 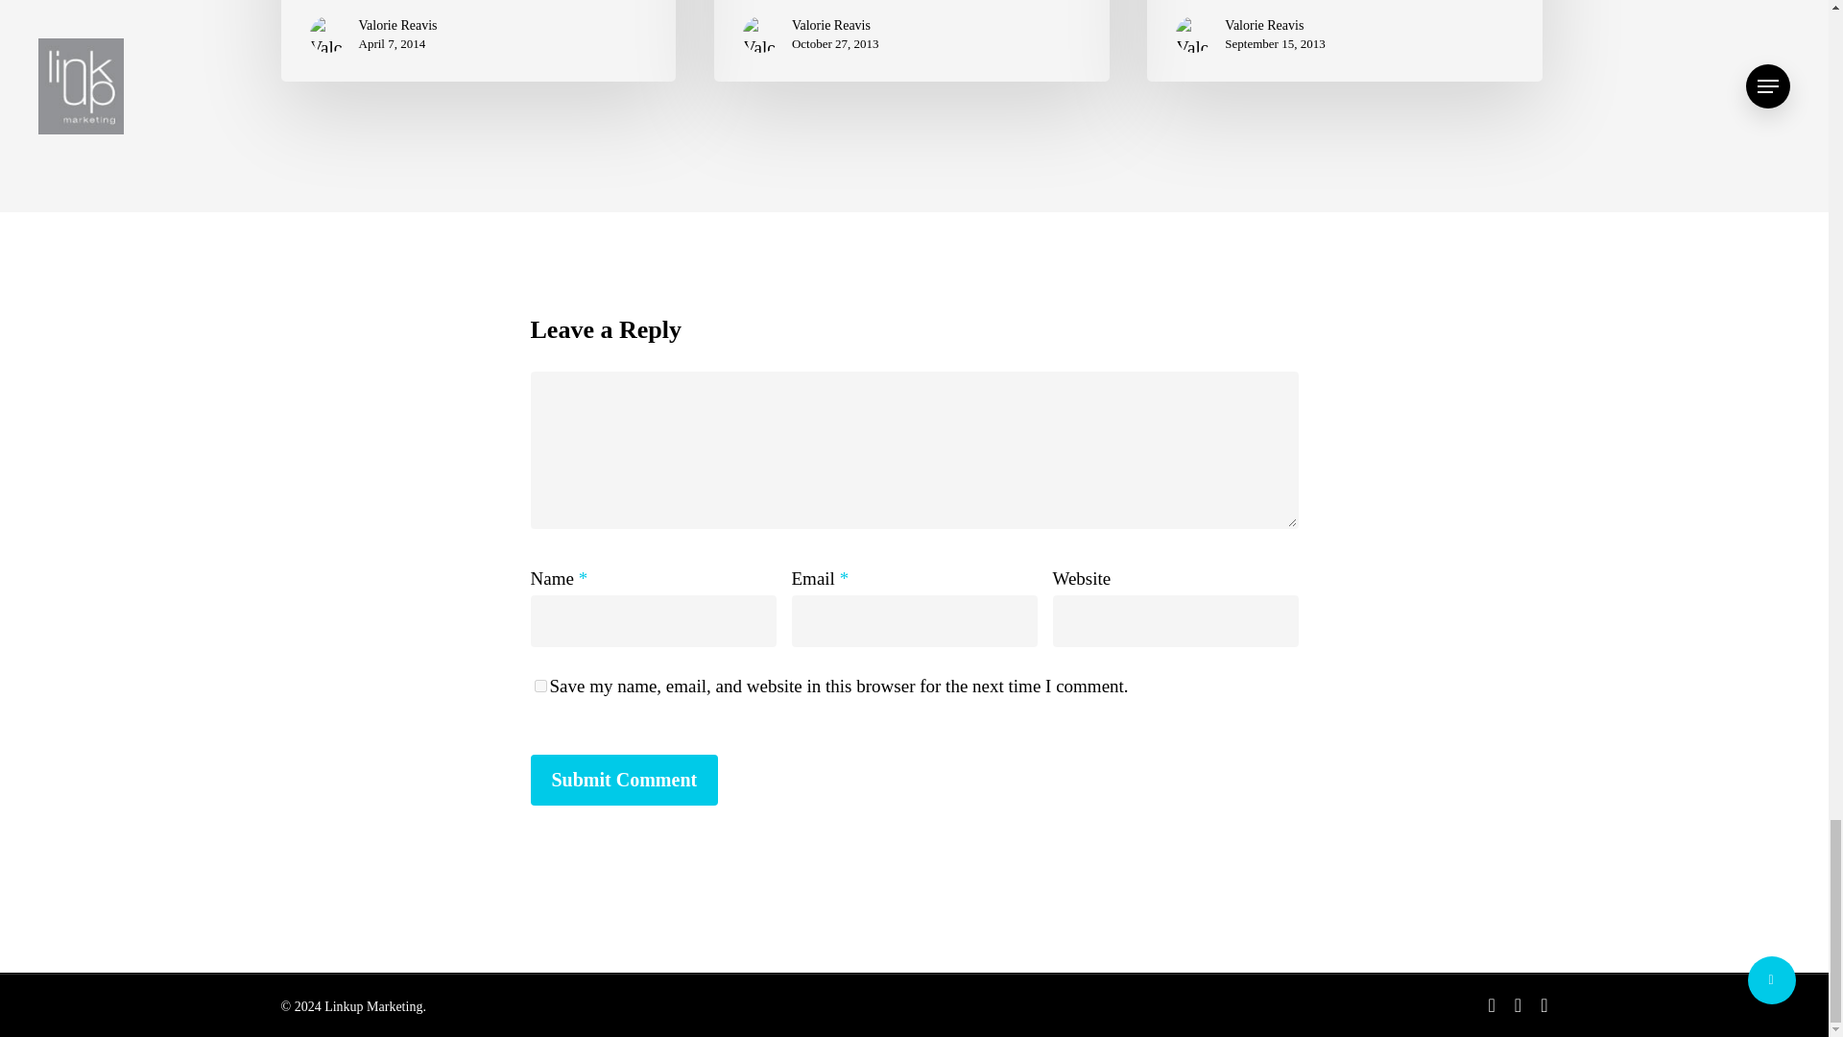 What do you see at coordinates (624, 780) in the screenshot?
I see `Submit Comment` at bounding box center [624, 780].